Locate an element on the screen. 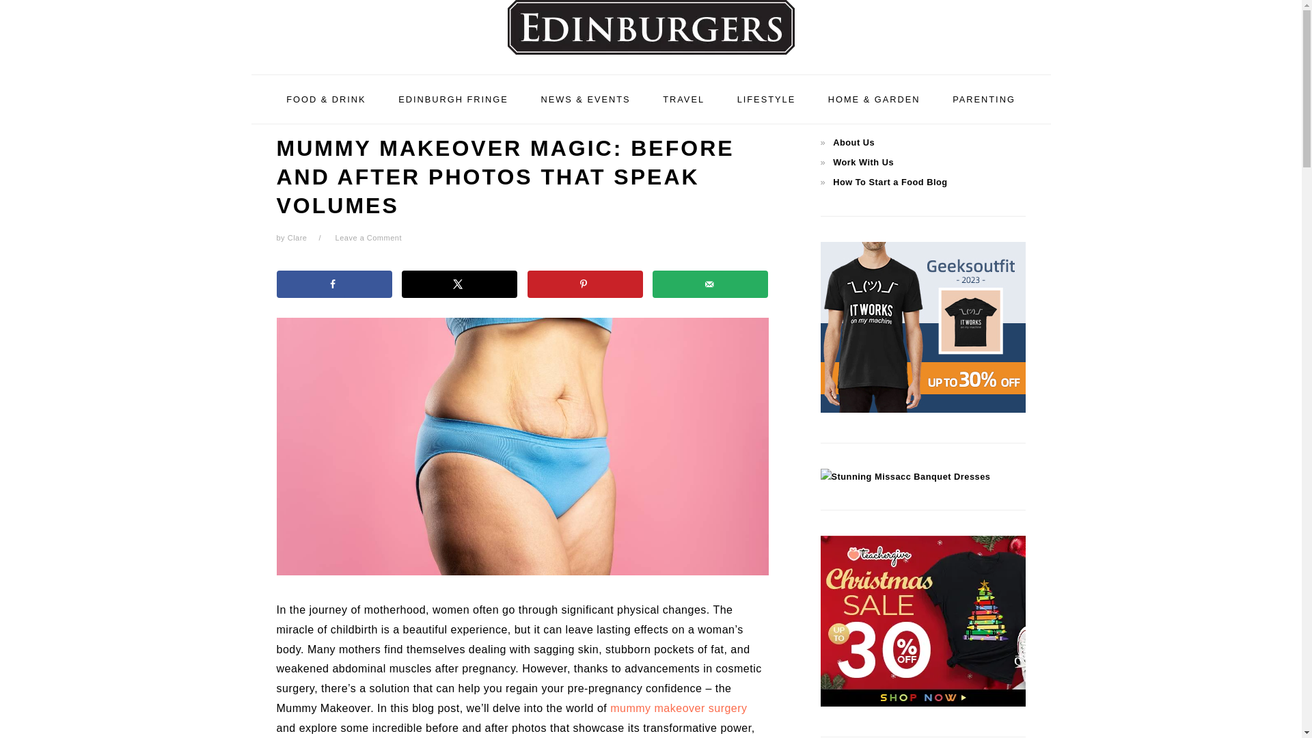 This screenshot has width=1312, height=738. Send over email is located at coordinates (709, 284).